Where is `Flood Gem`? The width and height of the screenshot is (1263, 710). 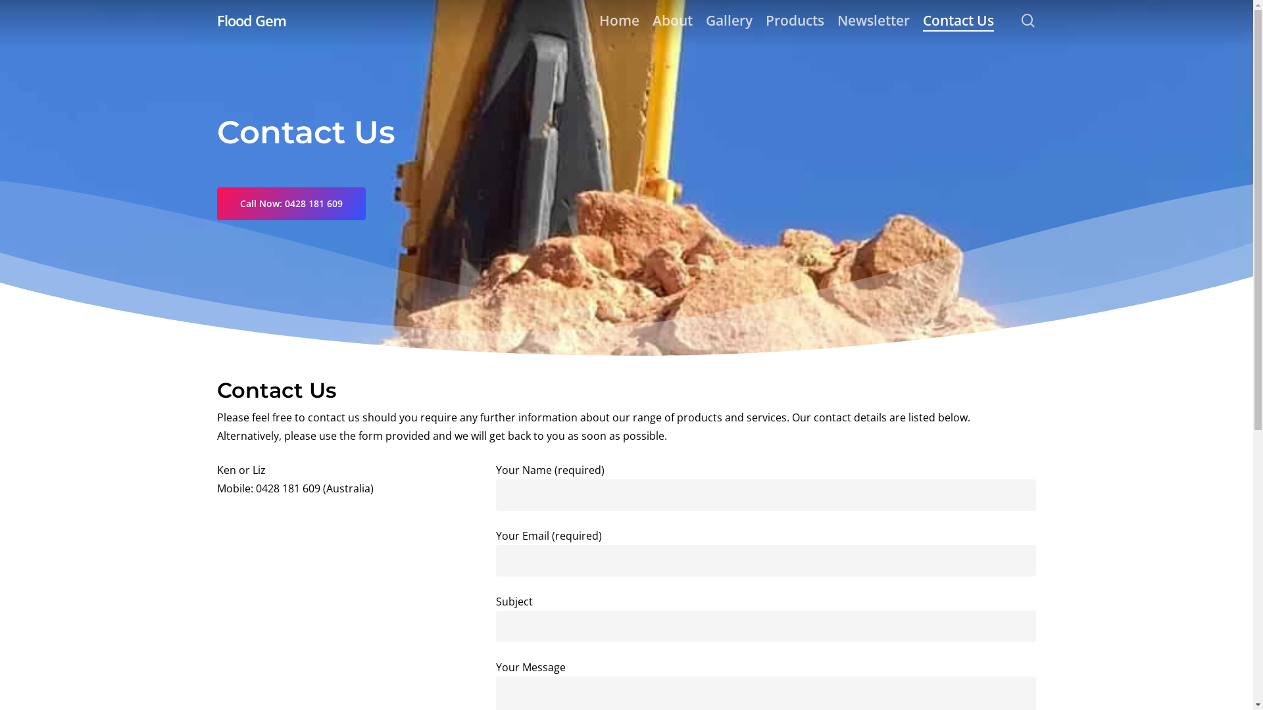
Flood Gem is located at coordinates (251, 20).